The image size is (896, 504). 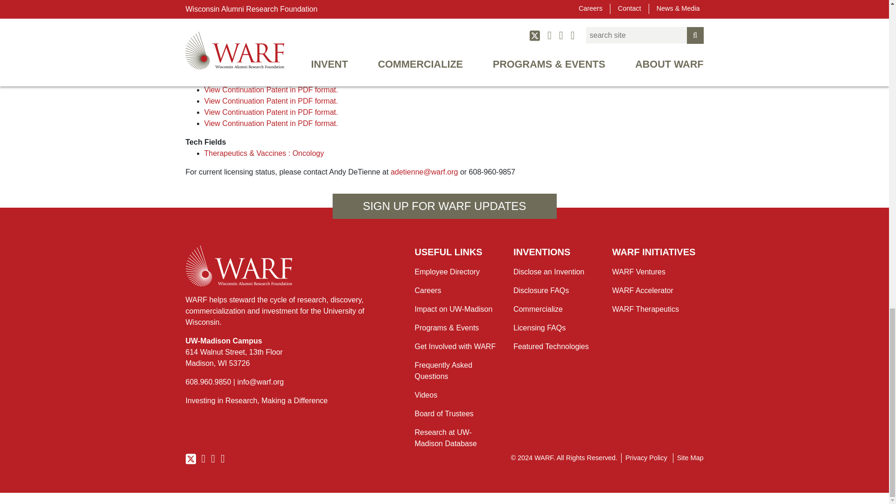 I want to click on Research at UW-Madison Database, so click(x=456, y=438).